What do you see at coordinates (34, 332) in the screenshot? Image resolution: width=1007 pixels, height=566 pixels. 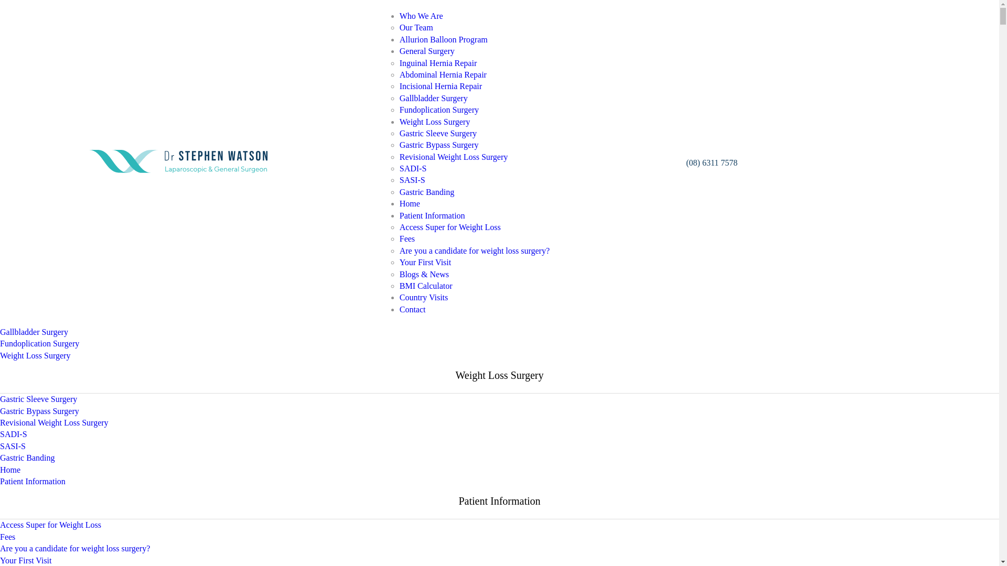 I see `Gallbladder Surgery` at bounding box center [34, 332].